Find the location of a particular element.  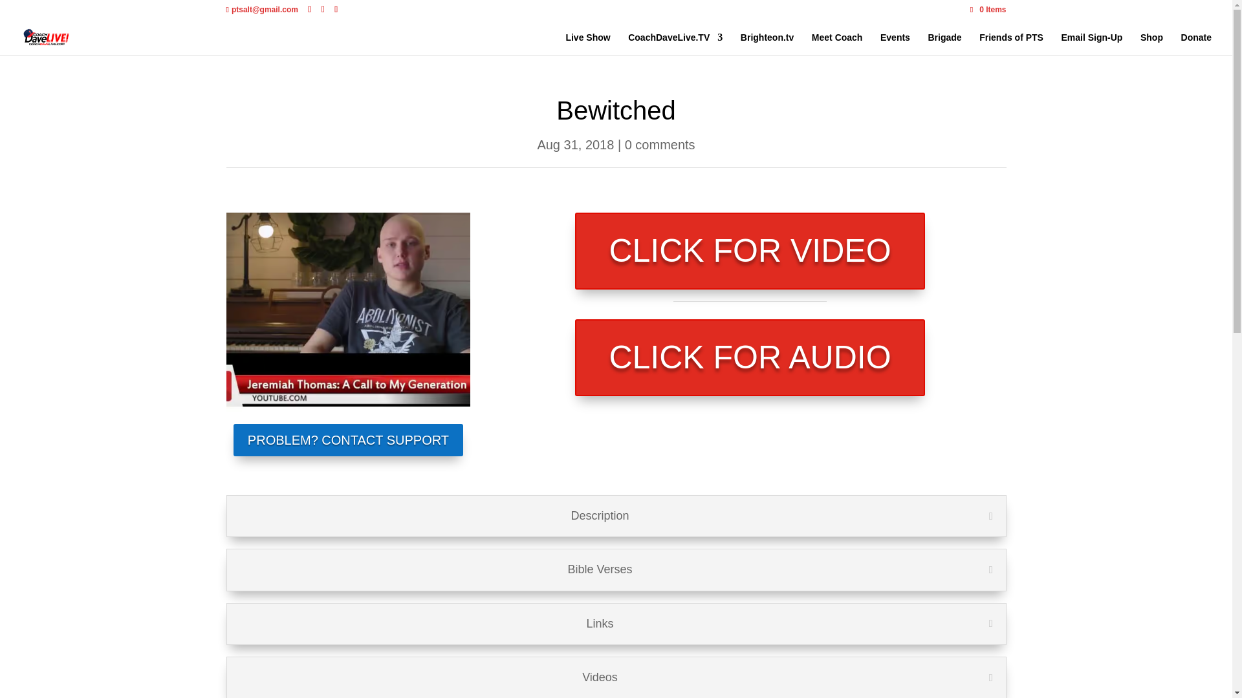

CoachDaveLive.TV is located at coordinates (675, 44).